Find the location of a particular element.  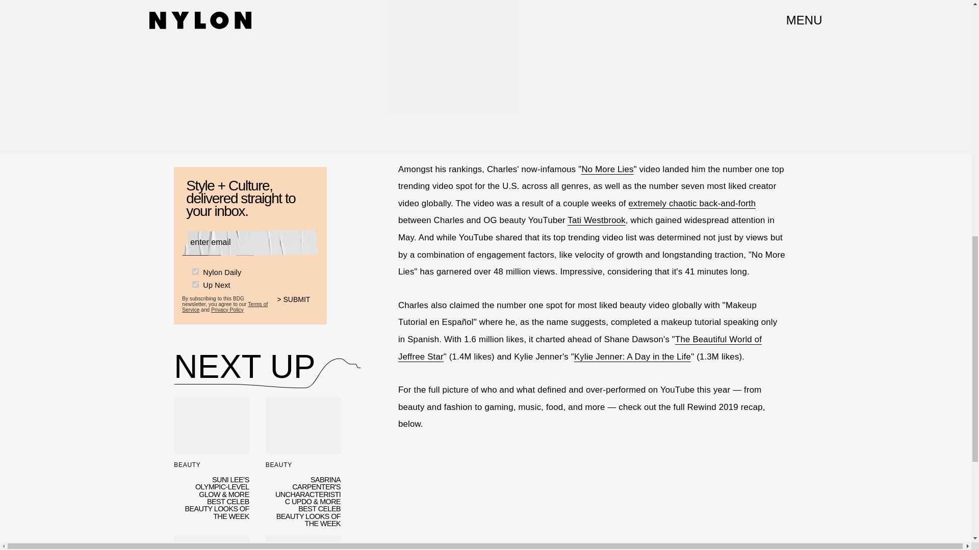

SUBMIT is located at coordinates (298, 305).